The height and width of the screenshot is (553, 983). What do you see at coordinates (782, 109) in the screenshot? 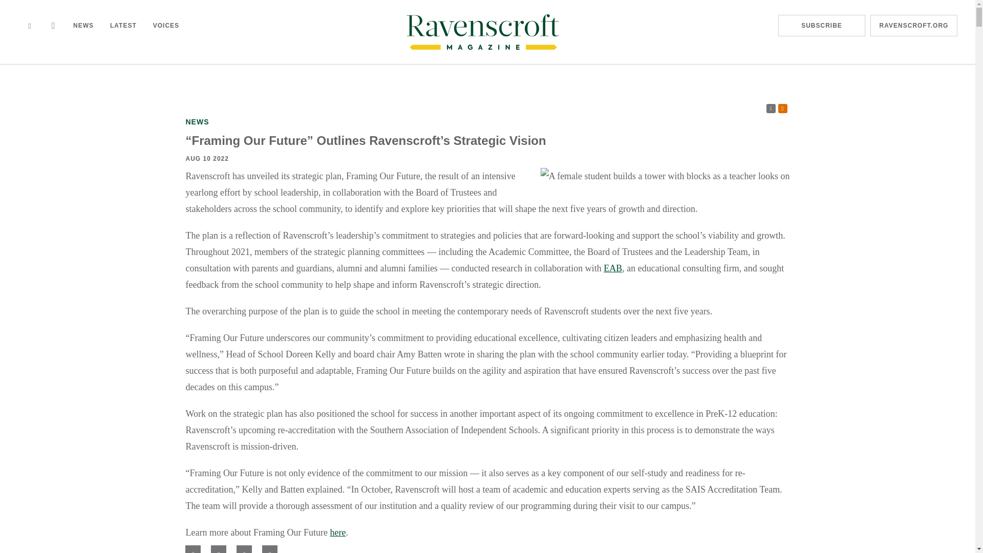
I see `Alerts` at bounding box center [782, 109].